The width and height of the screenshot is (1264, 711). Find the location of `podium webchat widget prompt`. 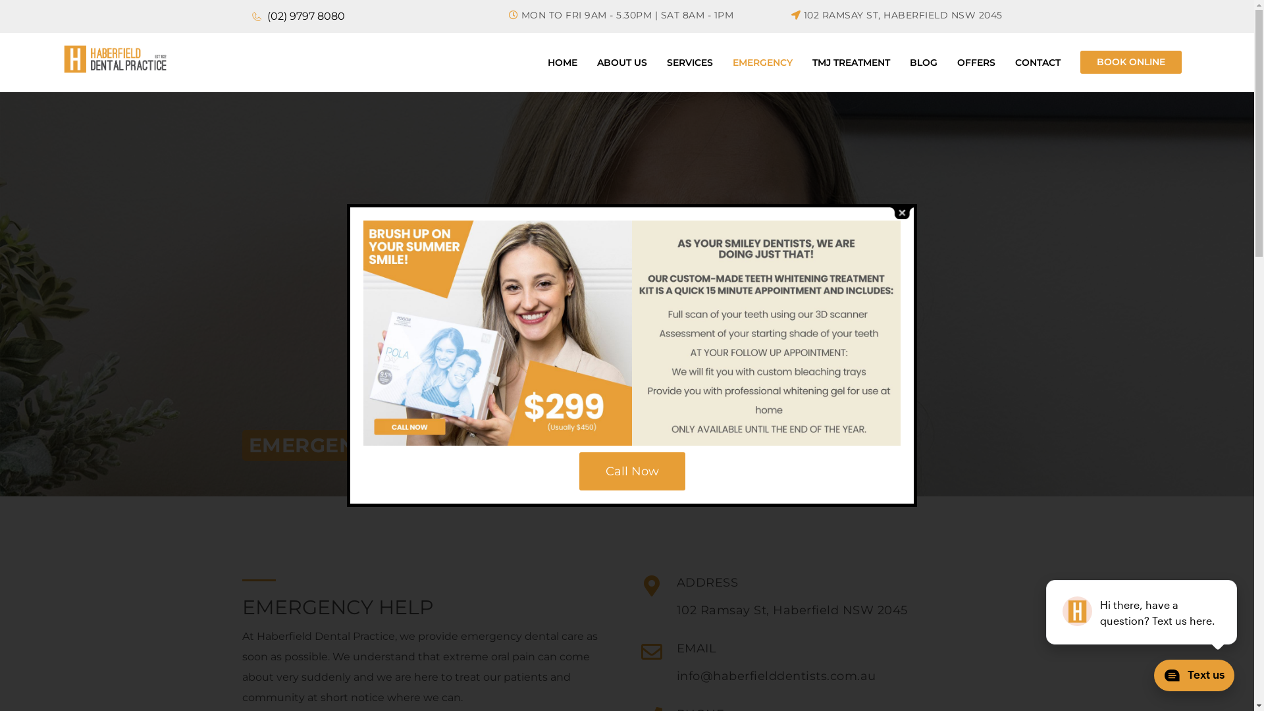

podium webchat widget prompt is located at coordinates (1142, 612).